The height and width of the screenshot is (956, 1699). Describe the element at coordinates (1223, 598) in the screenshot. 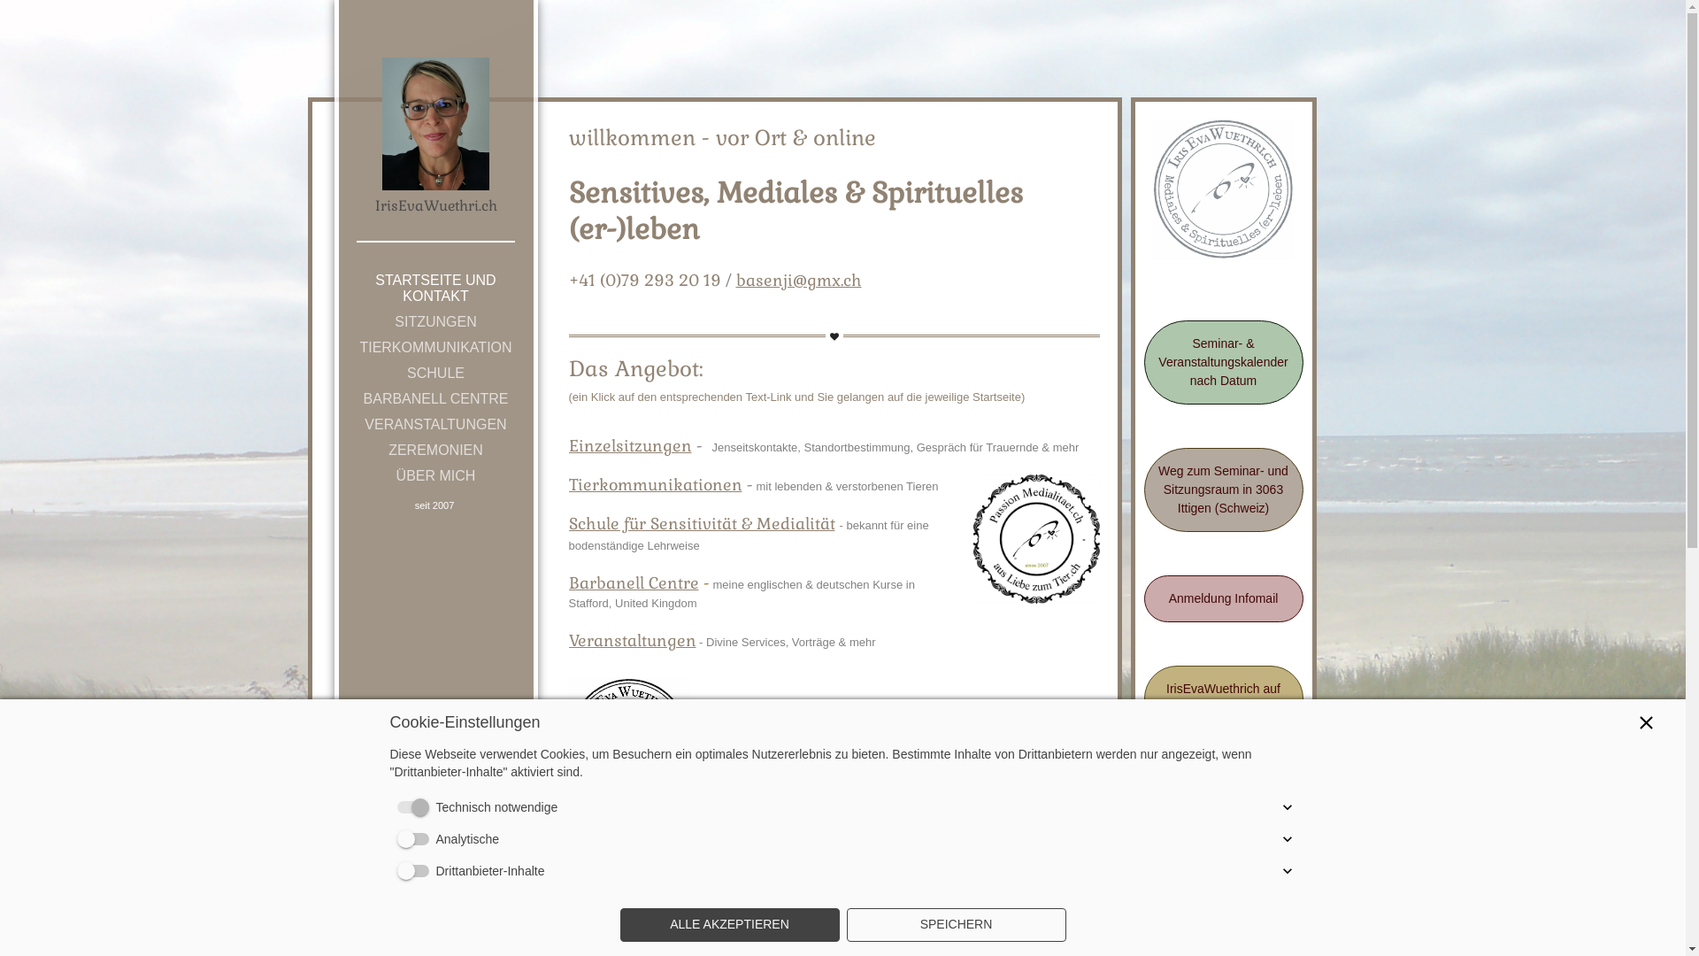

I see `Anmeldung Infomail` at that location.